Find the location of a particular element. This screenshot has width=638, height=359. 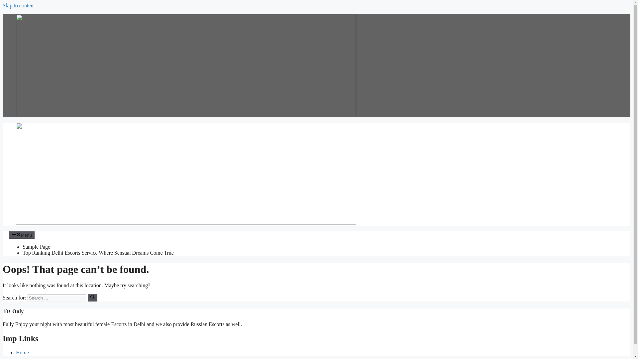

Menu is located at coordinates (22, 235).